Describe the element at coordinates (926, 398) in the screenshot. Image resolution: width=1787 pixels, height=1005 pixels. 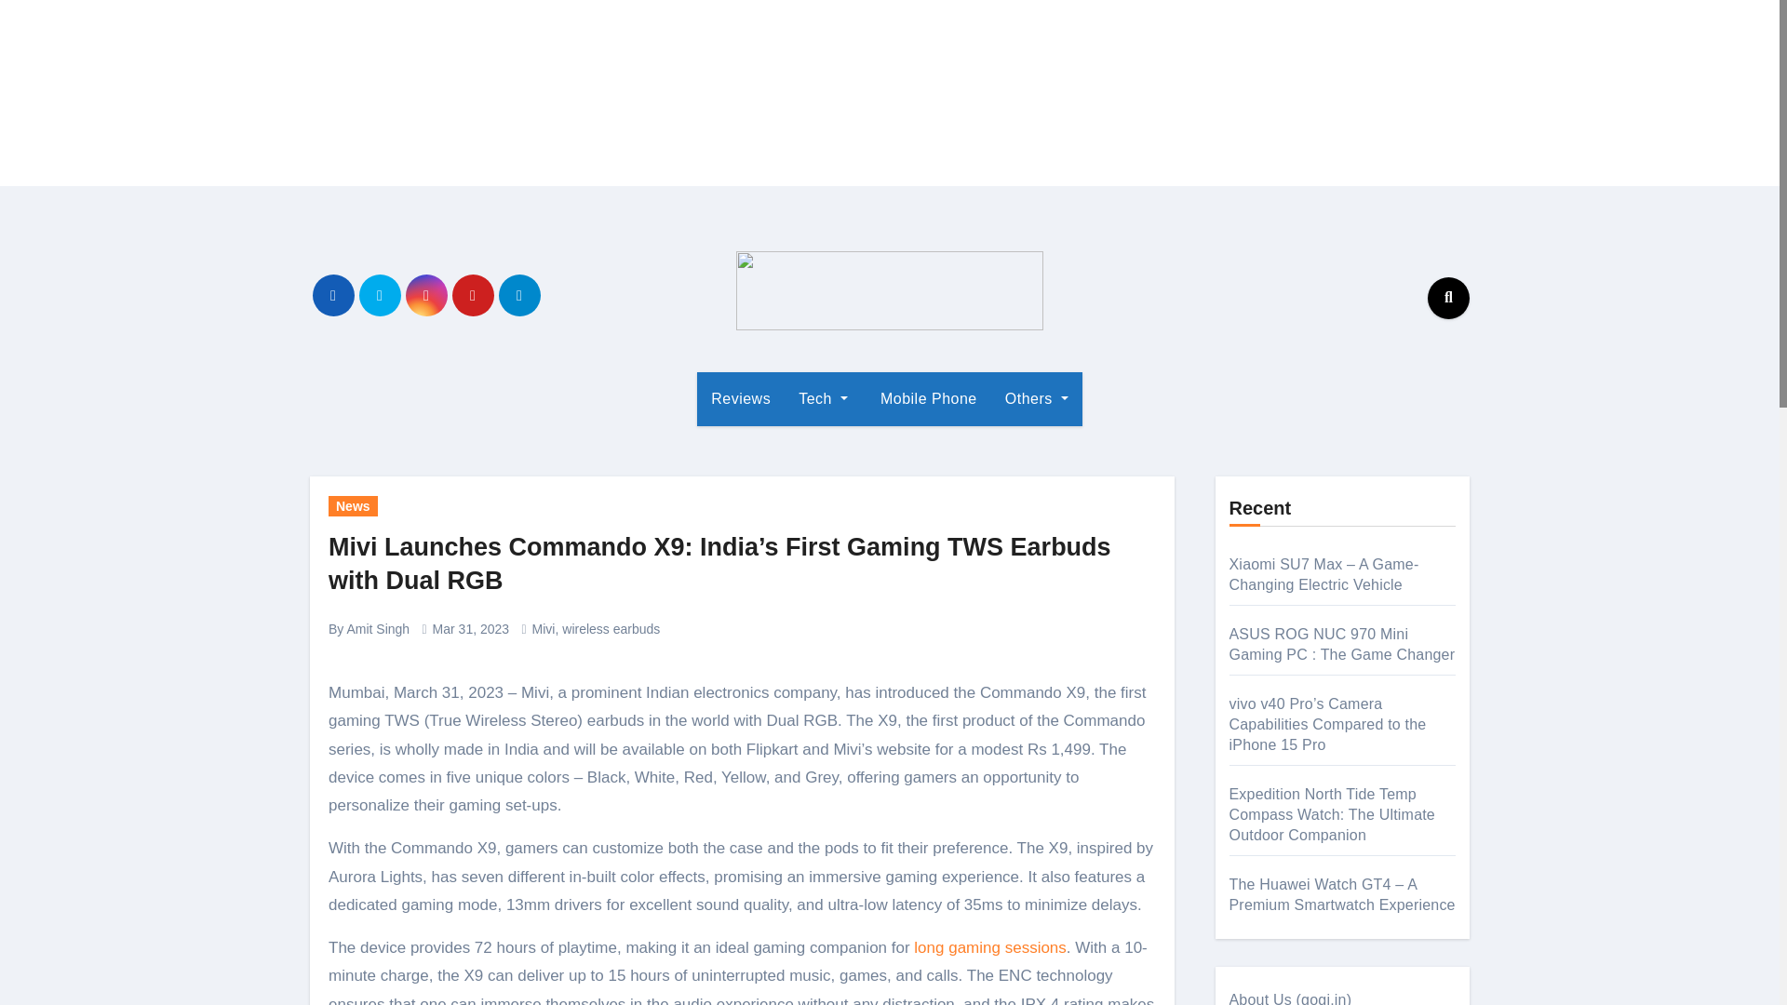
I see ` Mobile Phone` at that location.